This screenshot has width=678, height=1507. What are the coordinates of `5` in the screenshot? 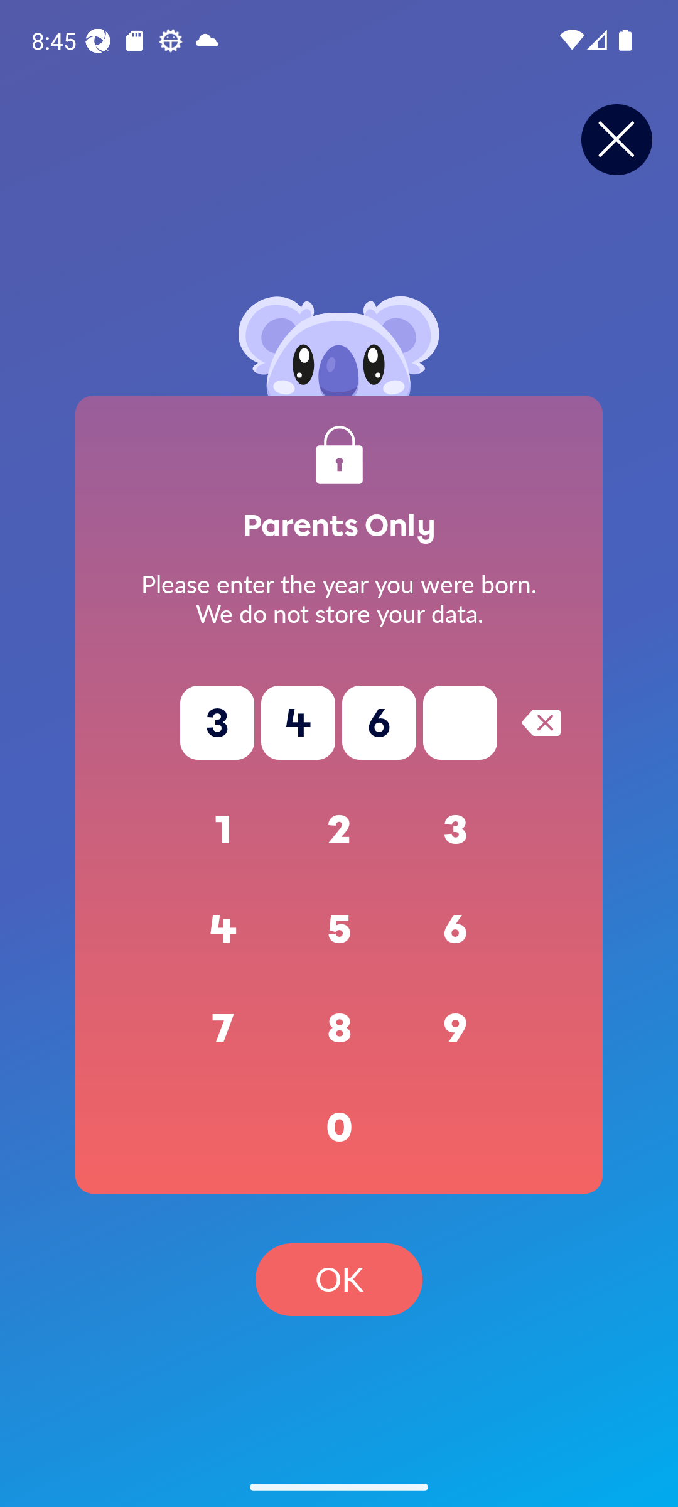 It's located at (339, 929).